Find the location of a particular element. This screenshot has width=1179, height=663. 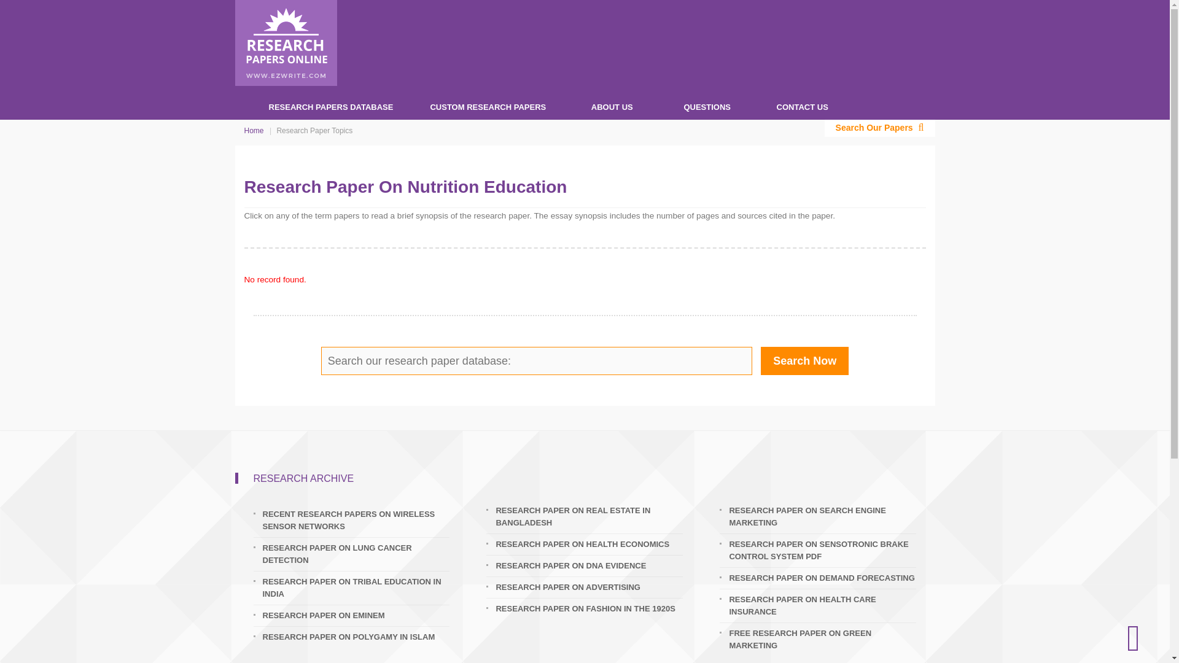

RESEARCH PAPER ON SENSOTRONIC BRAKE CONTROL SYSTEM PDF is located at coordinates (822, 550).